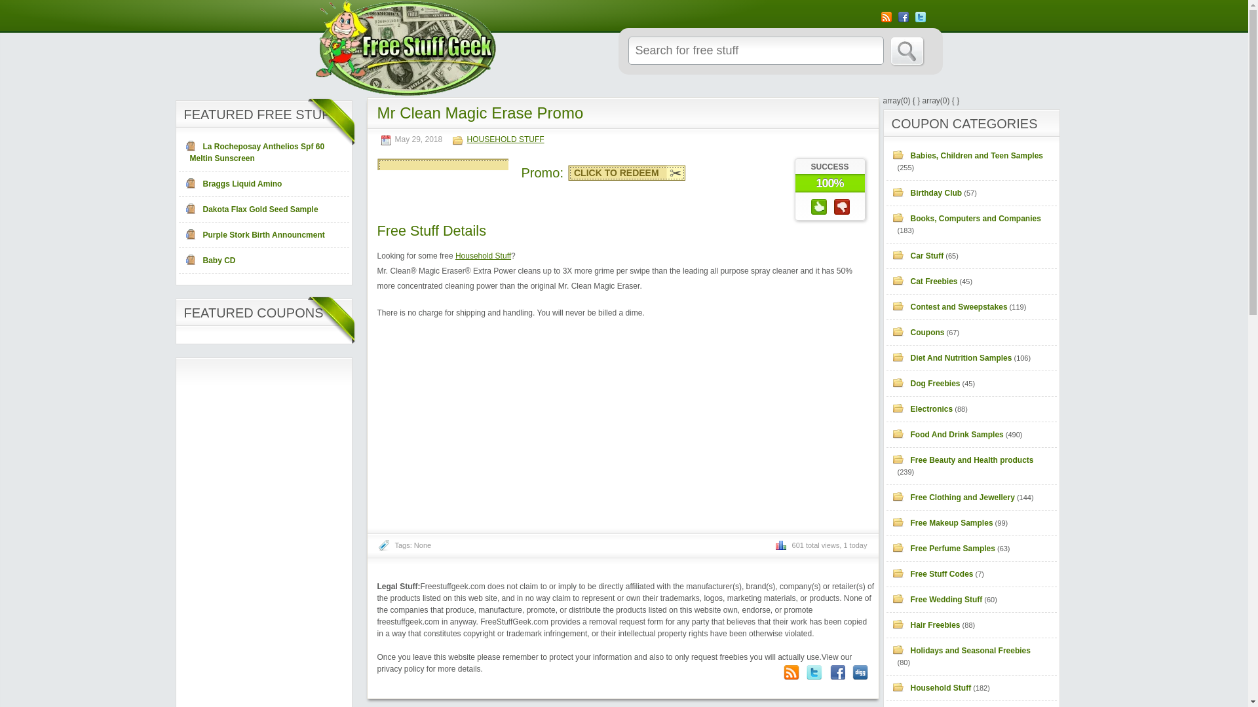 This screenshot has width=1258, height=707. What do you see at coordinates (907, 51) in the screenshot?
I see `Search` at bounding box center [907, 51].